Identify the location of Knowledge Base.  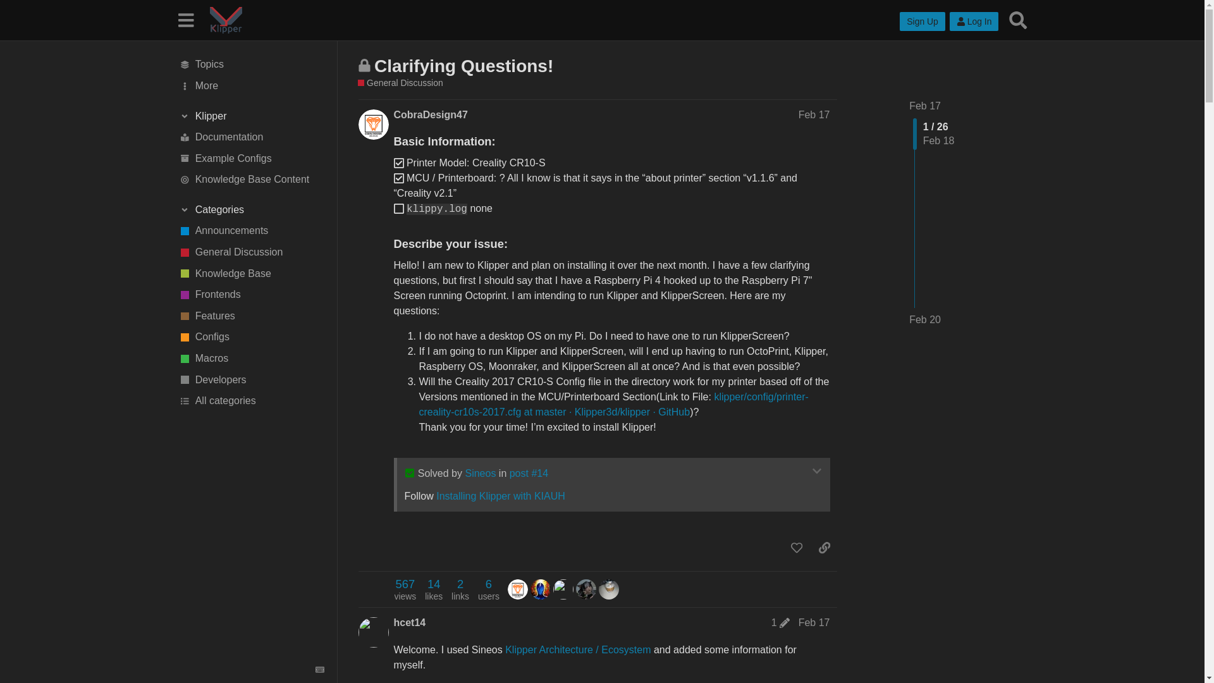
(251, 273).